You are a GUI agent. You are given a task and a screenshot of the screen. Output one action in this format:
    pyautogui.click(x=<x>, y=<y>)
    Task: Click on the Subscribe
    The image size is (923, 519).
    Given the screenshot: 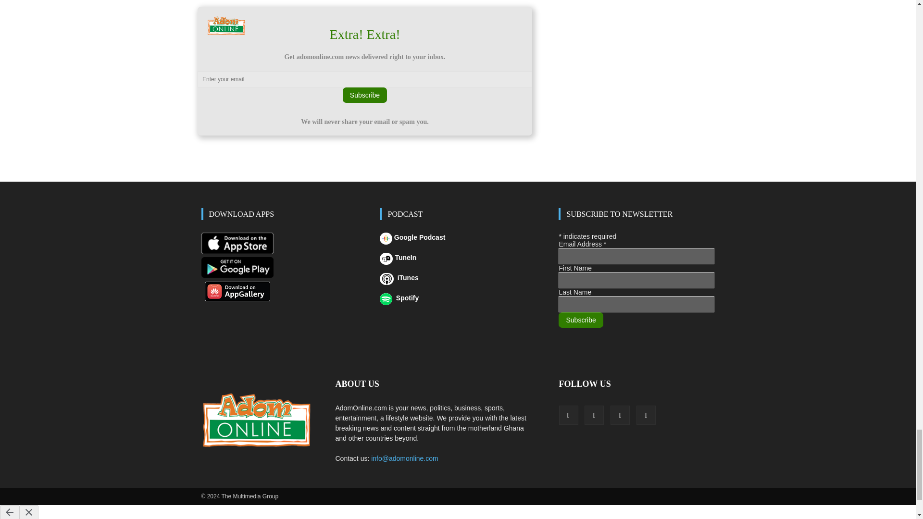 What is the action you would take?
    pyautogui.click(x=580, y=320)
    